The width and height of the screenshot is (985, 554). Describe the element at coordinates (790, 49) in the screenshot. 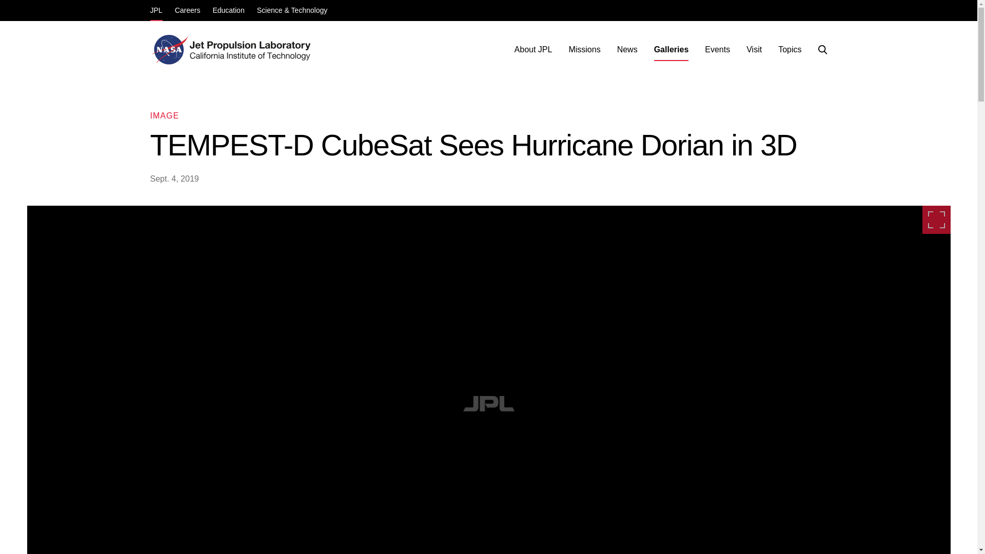

I see `Topics` at that location.